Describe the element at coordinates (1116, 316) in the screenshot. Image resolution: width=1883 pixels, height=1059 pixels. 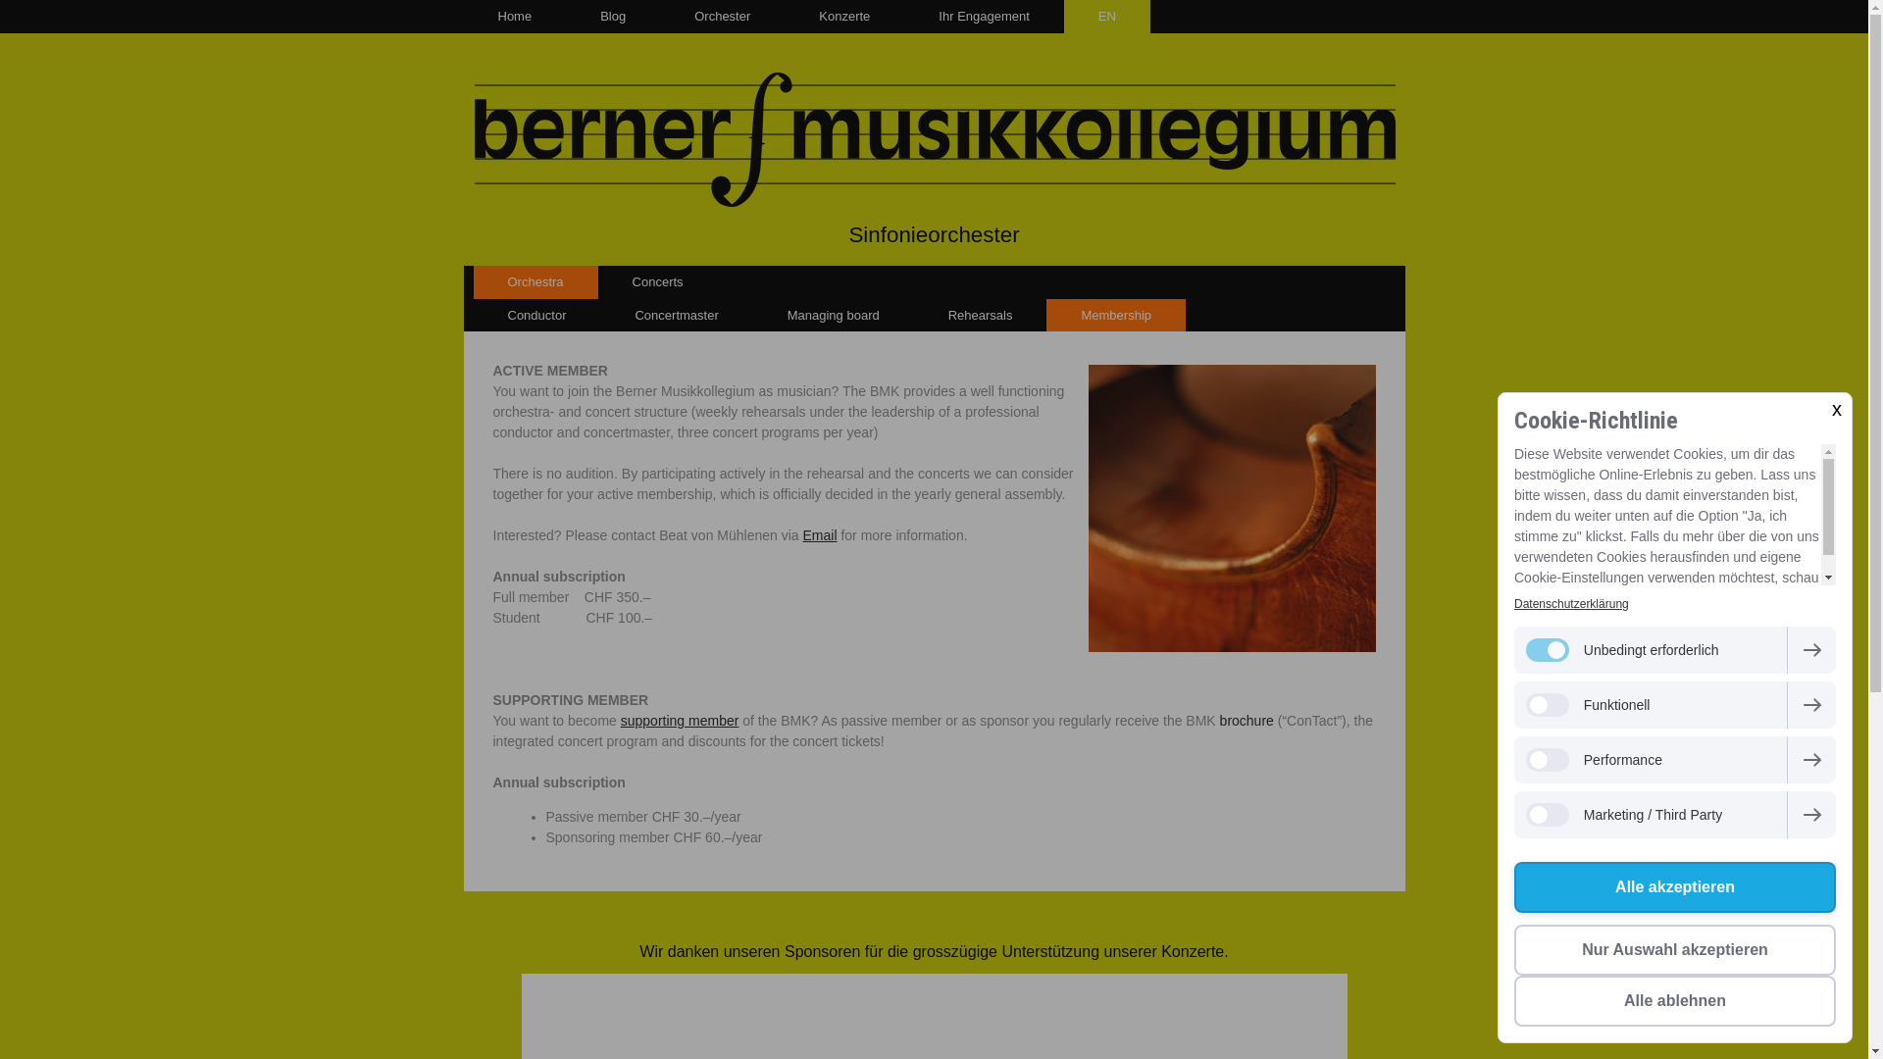
I see `Membership` at that location.